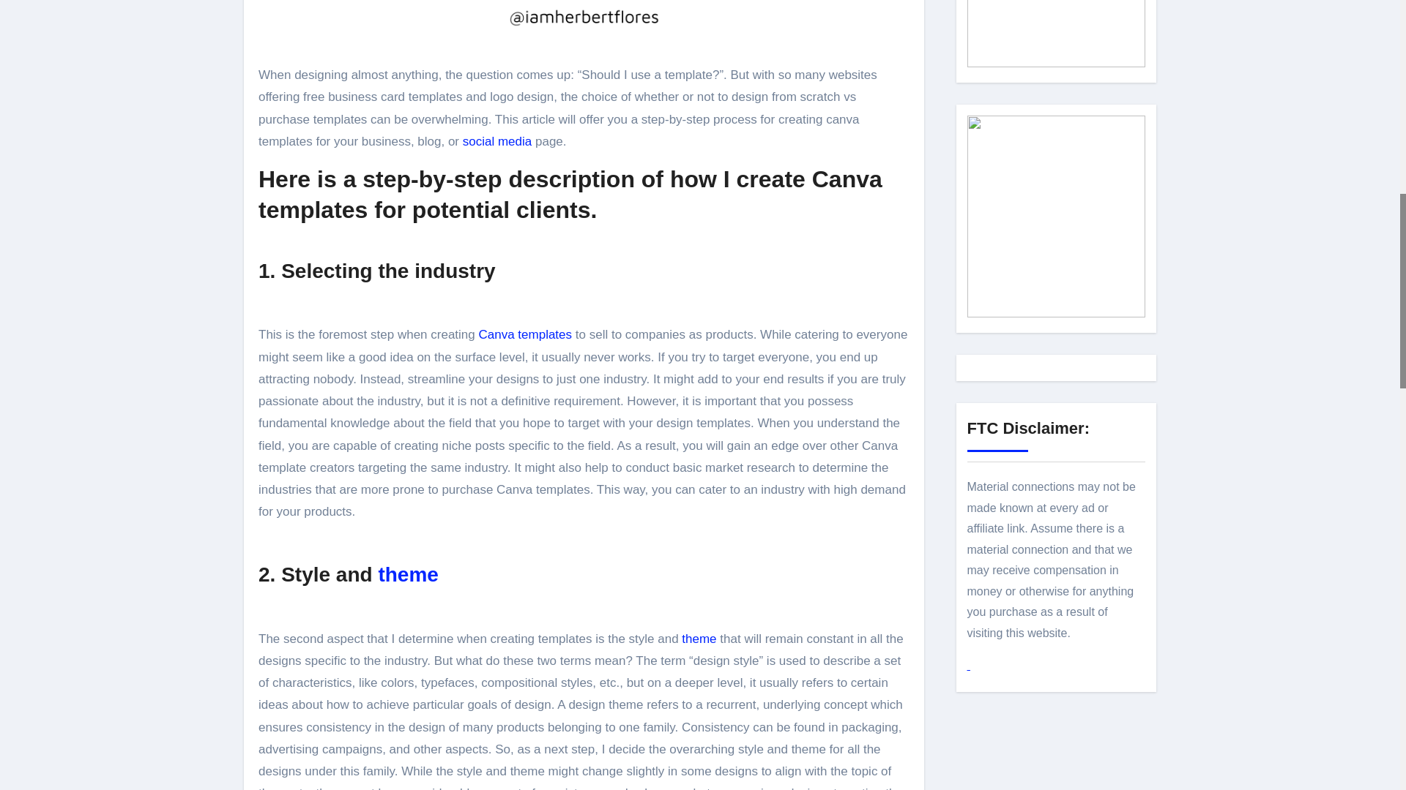 This screenshot has width=1406, height=790. Describe the element at coordinates (699, 639) in the screenshot. I see `Posts tagged with theme` at that location.